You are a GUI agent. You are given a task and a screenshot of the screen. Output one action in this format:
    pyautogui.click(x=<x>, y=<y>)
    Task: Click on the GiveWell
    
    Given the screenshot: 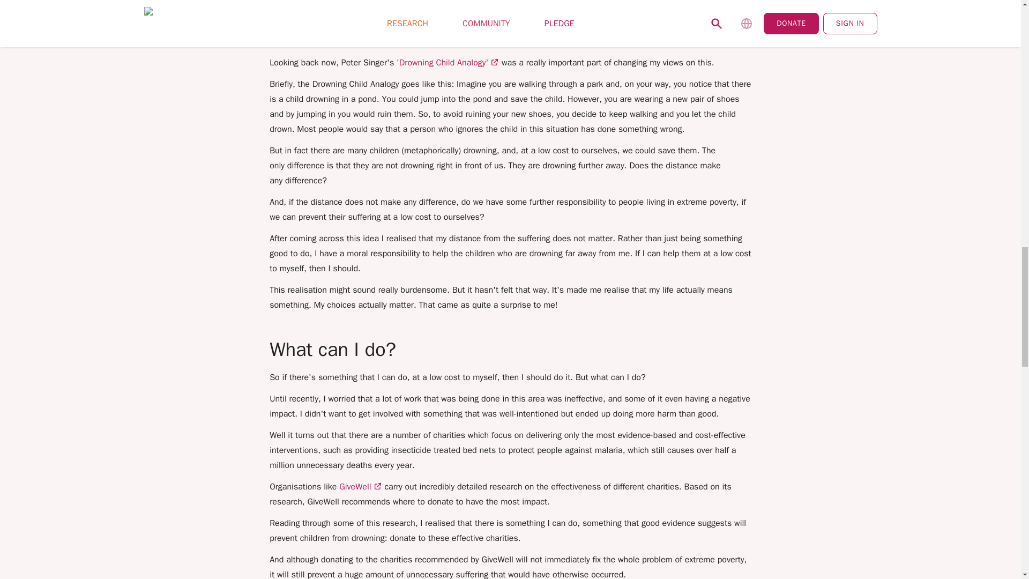 What is the action you would take?
    pyautogui.click(x=360, y=487)
    